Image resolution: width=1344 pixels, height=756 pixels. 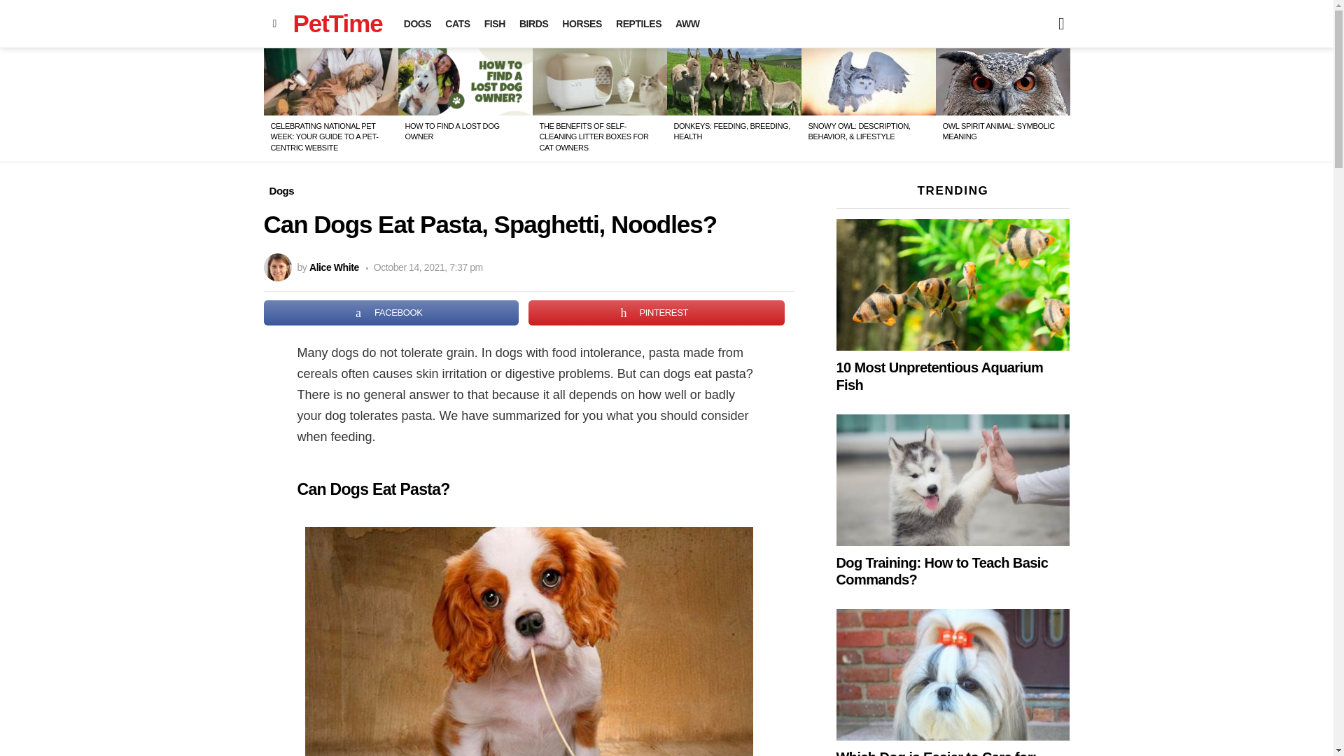 I want to click on Menu, so click(x=274, y=24).